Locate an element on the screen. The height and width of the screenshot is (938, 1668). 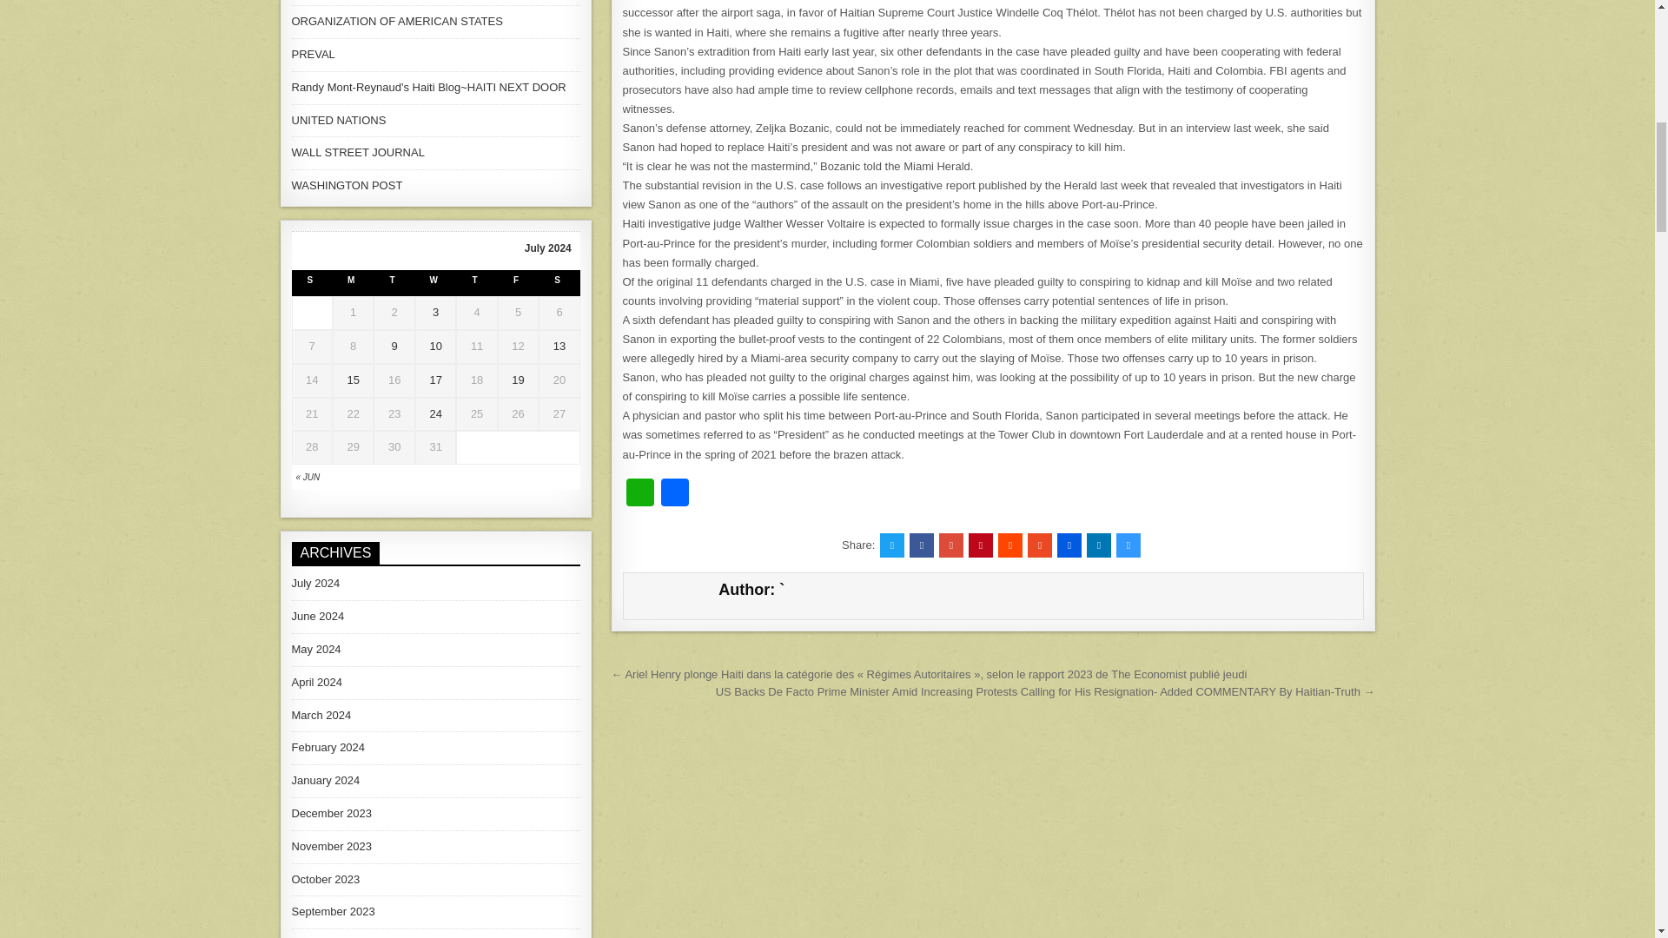
Share this on Linkedin is located at coordinates (1098, 545).